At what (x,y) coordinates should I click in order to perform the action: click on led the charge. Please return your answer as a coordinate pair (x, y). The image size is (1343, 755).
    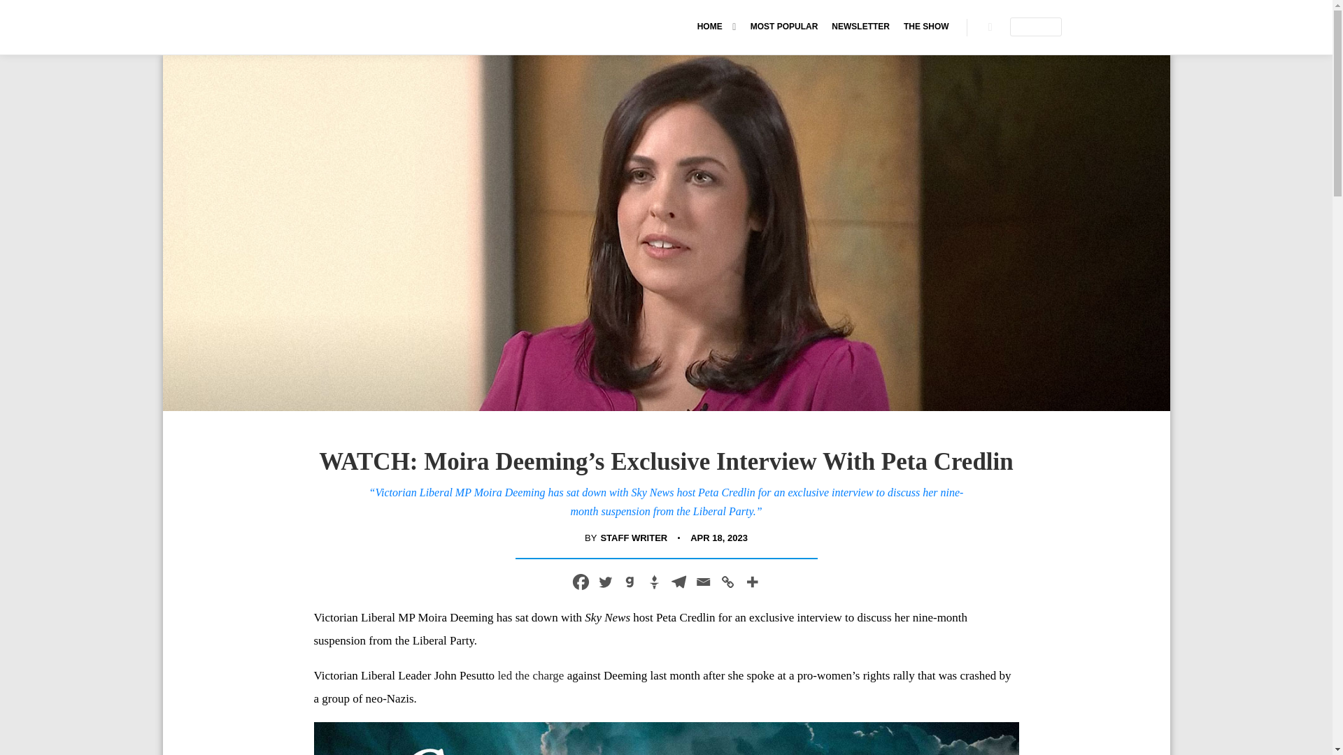
    Looking at the image, I should click on (530, 675).